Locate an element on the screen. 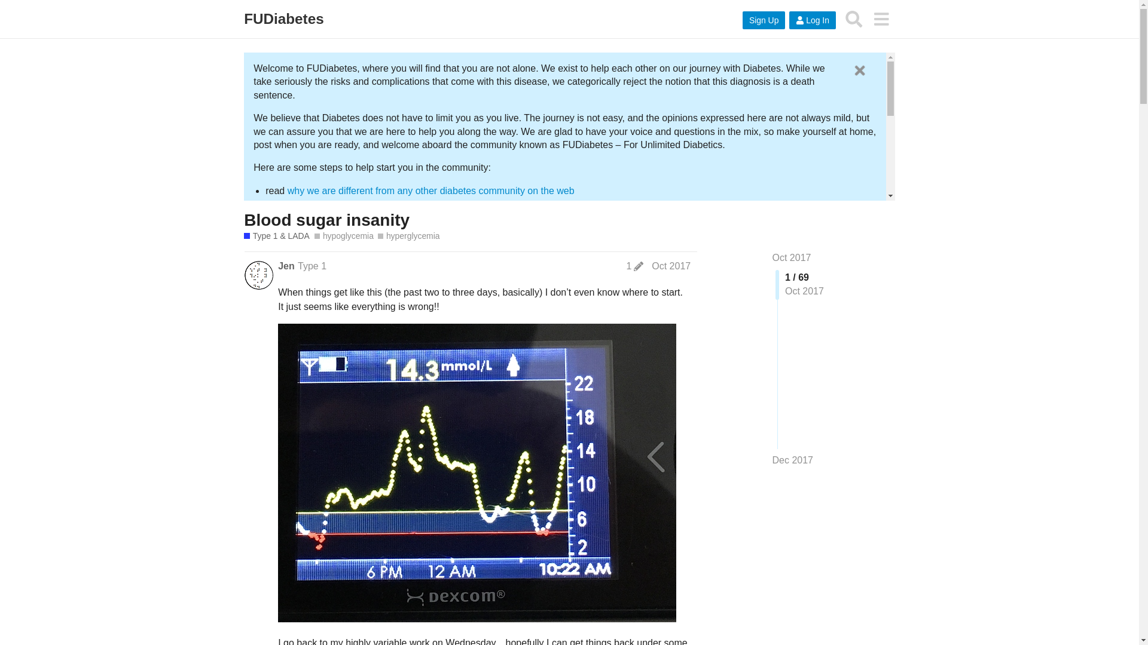 The height and width of the screenshot is (645, 1148). a glossary of terms for diabetes is located at coordinates (651, 296).